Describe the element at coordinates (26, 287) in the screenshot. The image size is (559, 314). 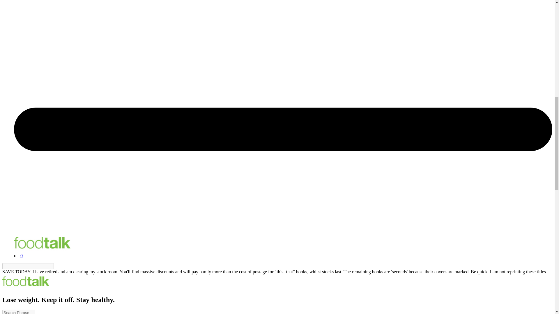
I see `foodtalk logo image` at that location.